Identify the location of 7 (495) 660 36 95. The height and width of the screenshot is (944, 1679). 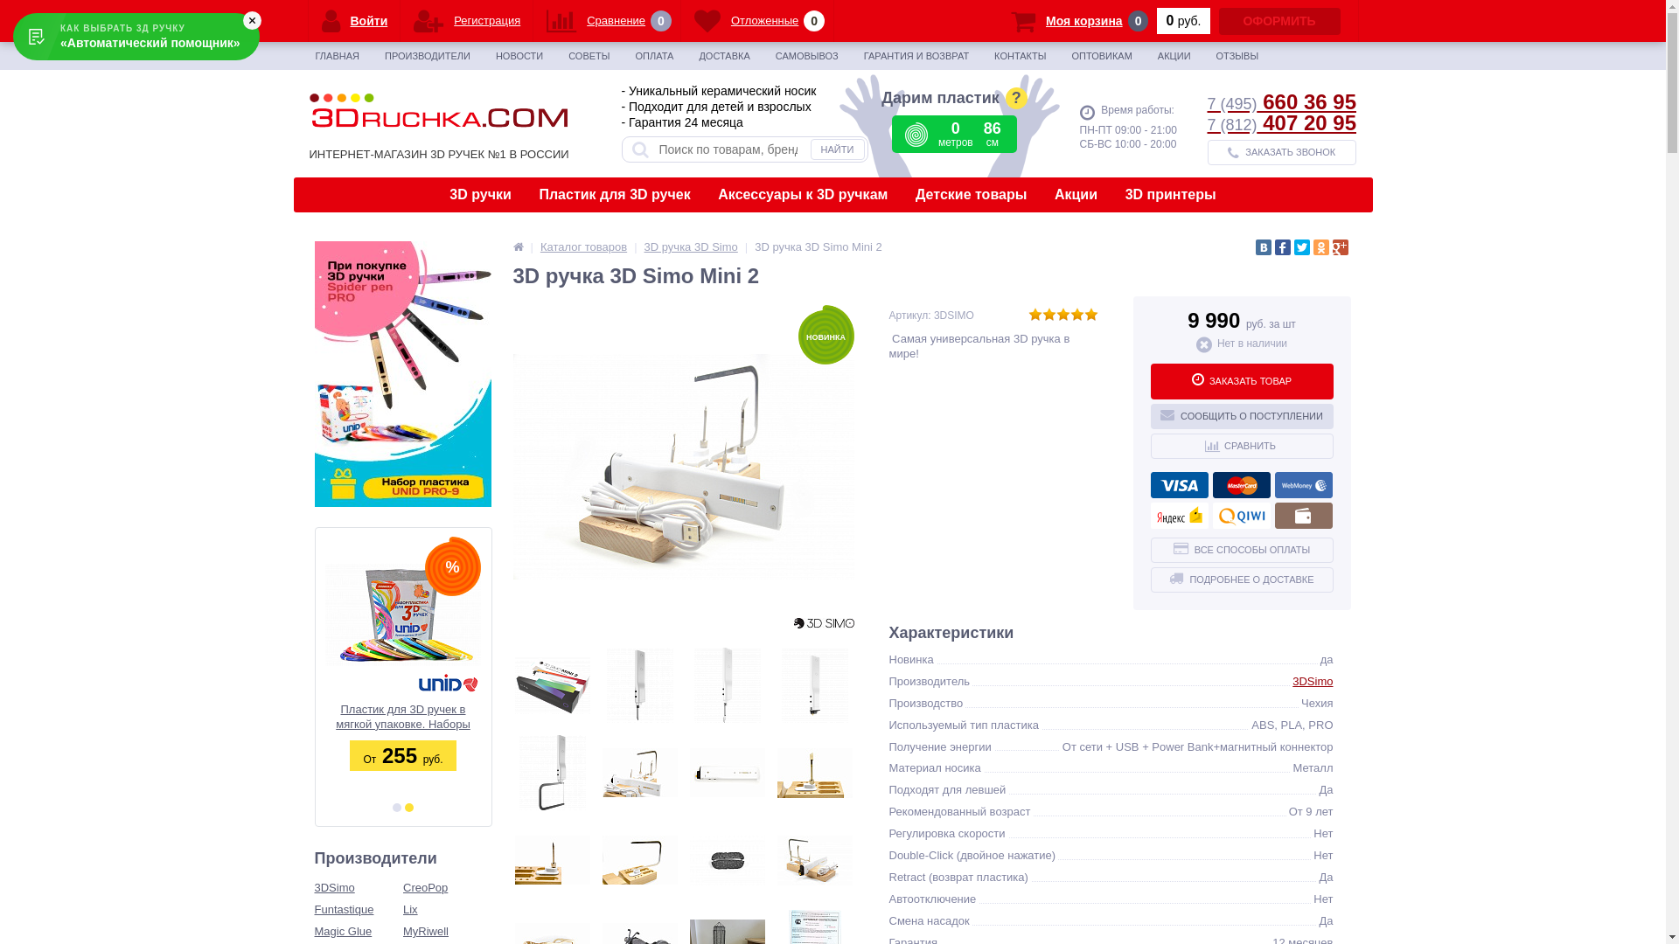
(1281, 101).